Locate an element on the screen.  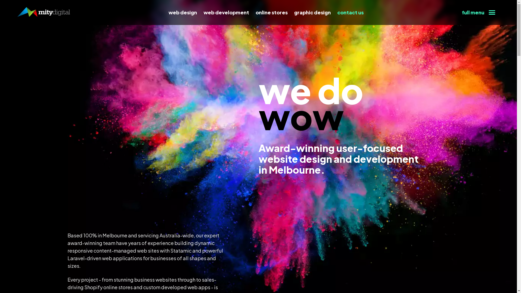
web design is located at coordinates (183, 12).